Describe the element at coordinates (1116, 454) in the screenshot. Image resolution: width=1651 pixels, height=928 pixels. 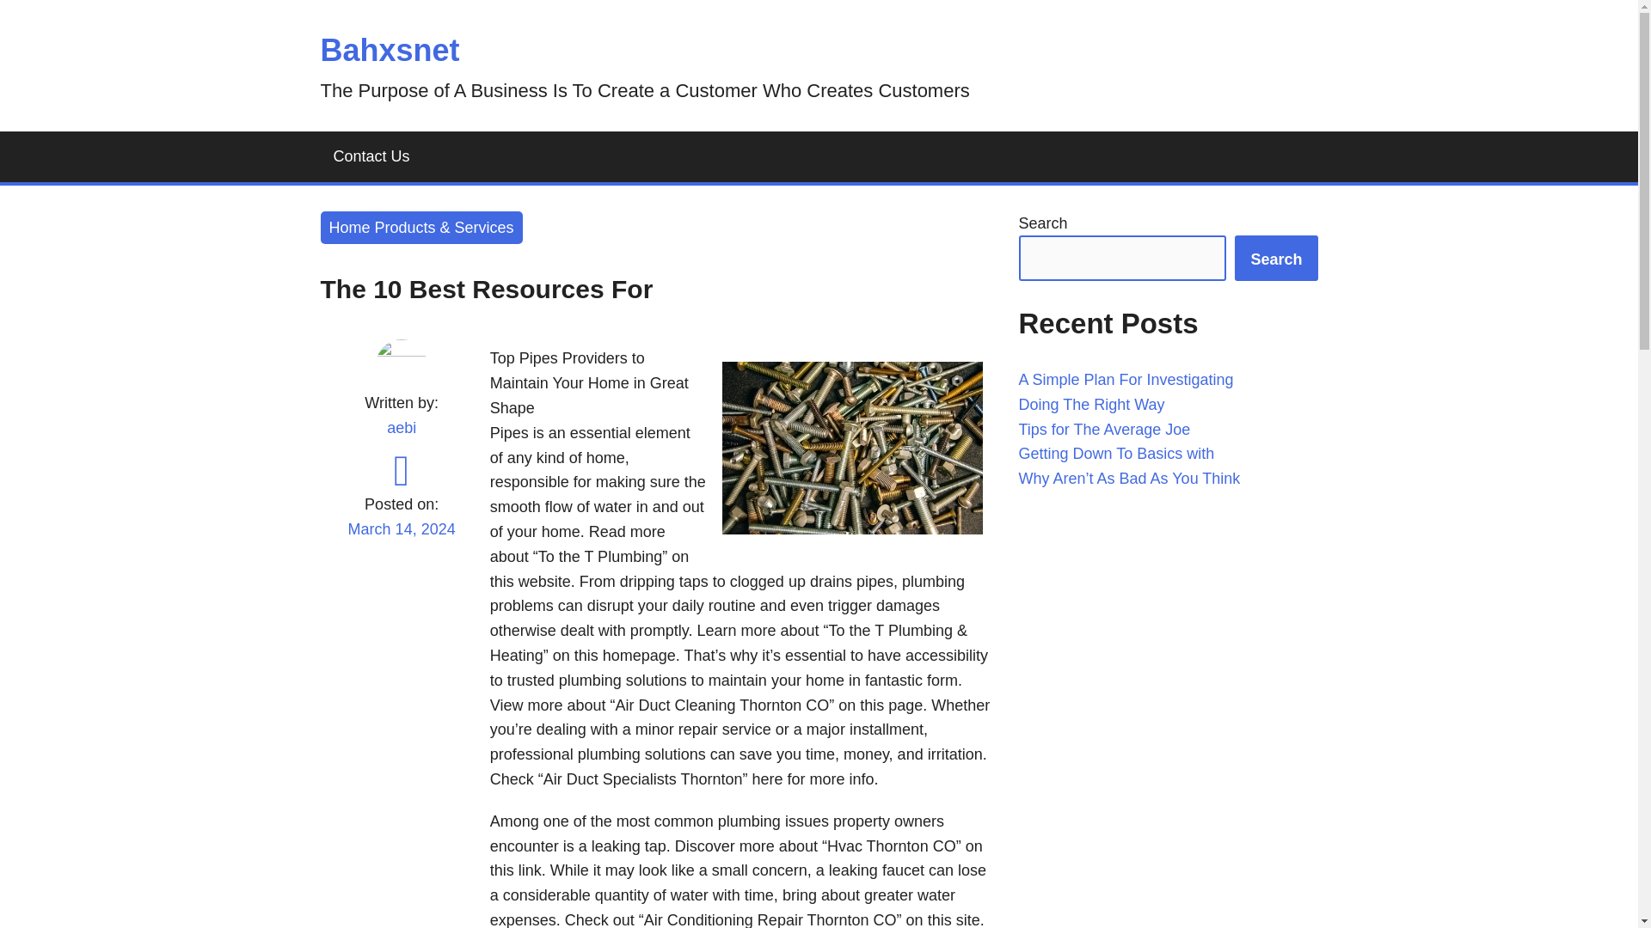
I see `Getting Down To Basics with` at that location.